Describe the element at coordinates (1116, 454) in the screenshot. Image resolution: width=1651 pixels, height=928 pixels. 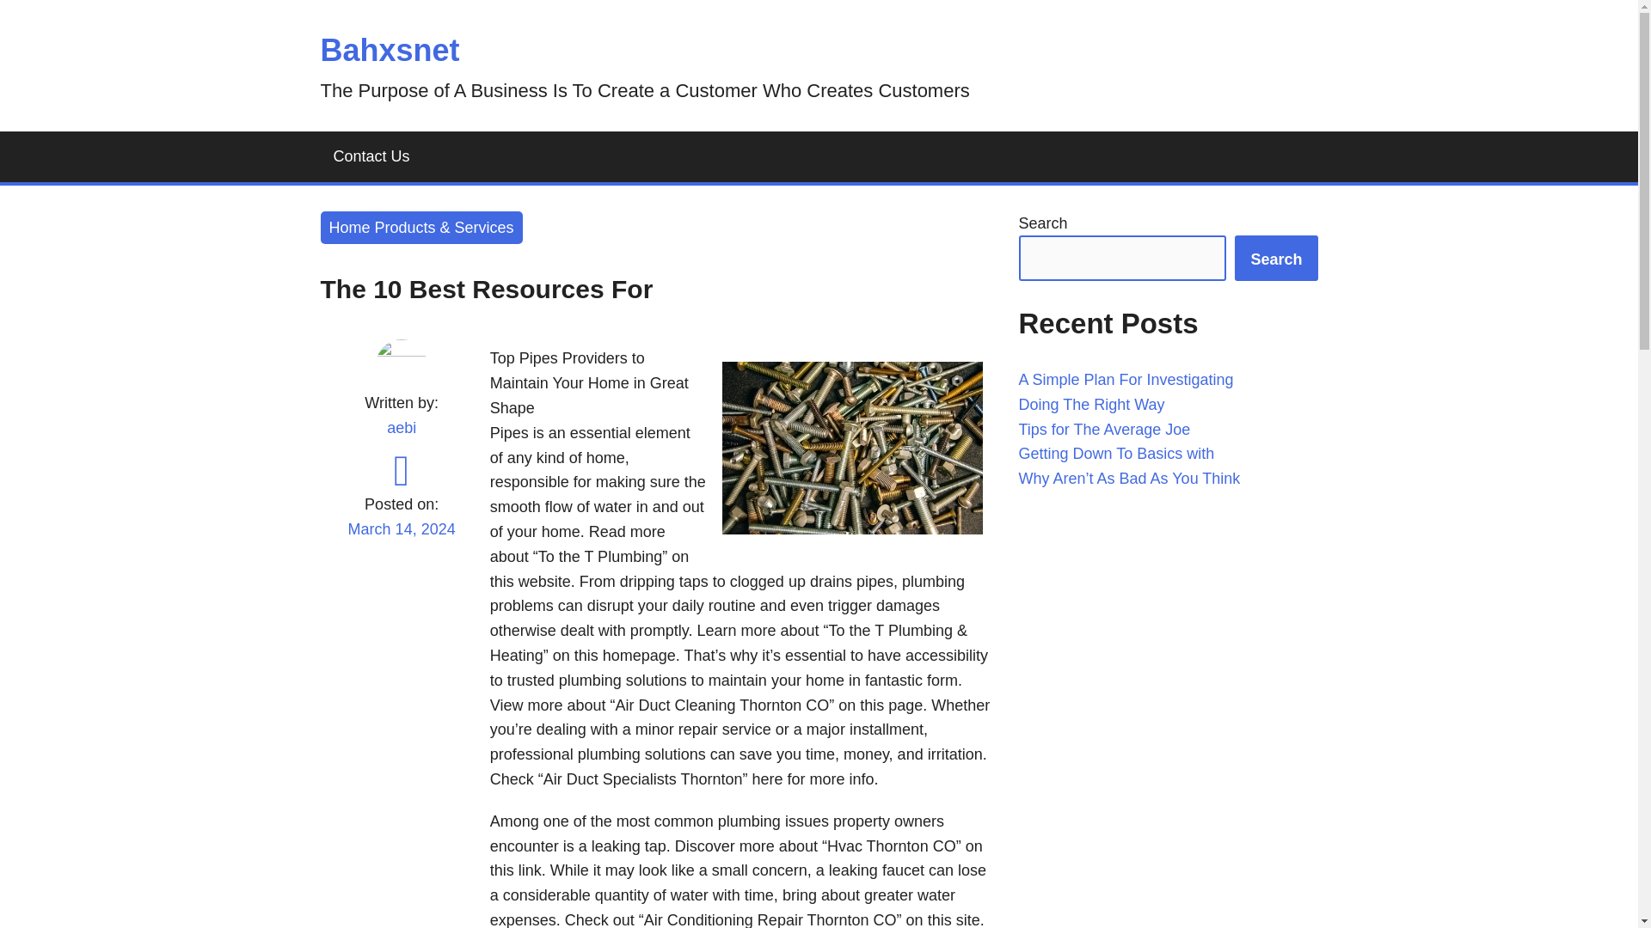
I see `Getting Down To Basics with` at that location.